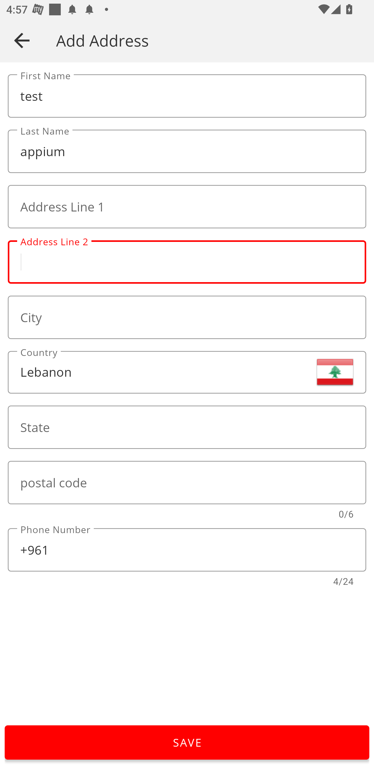  I want to click on +961, so click(187, 550).